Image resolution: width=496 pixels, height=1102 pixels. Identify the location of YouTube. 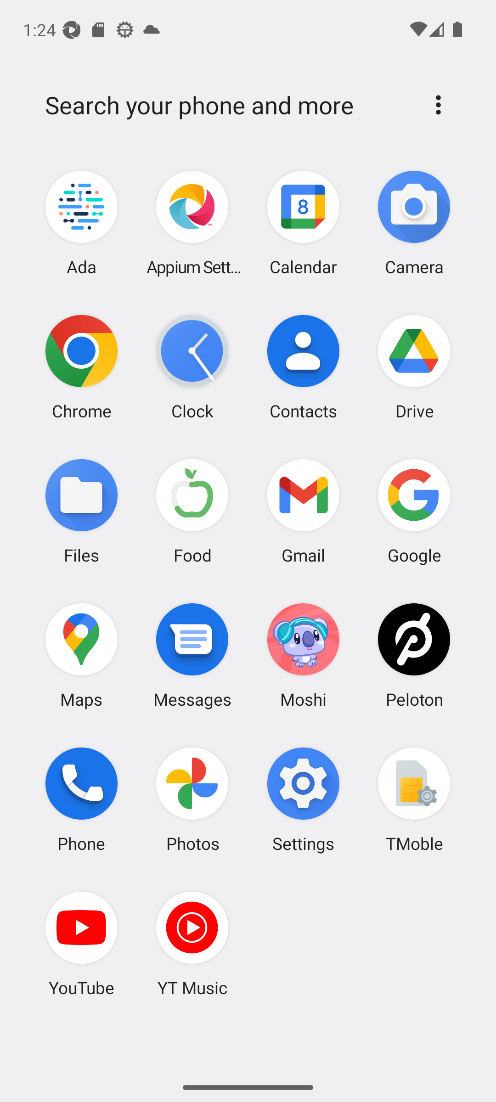
(82, 944).